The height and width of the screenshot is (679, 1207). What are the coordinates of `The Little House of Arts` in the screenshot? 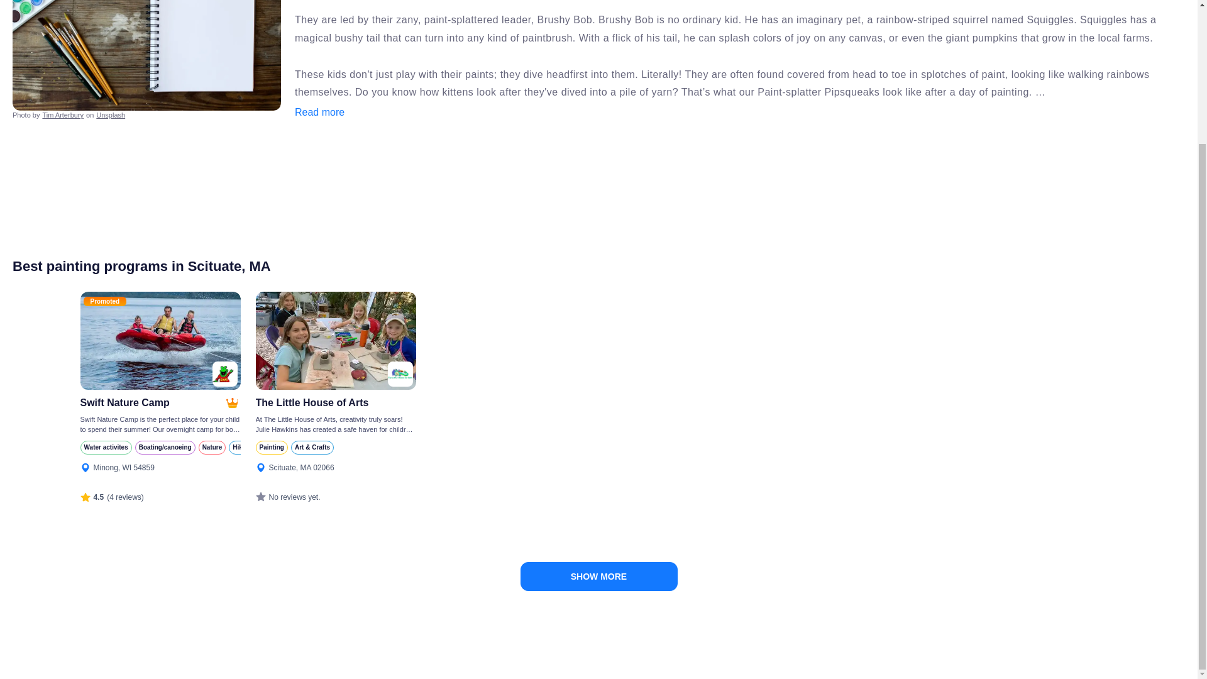 It's located at (334, 402).